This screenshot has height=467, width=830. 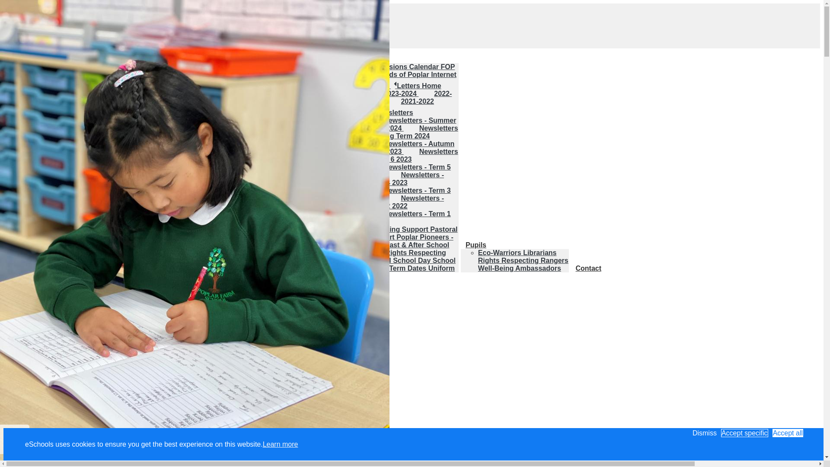 I want to click on Computing and E-Safety, so click(x=188, y=221).